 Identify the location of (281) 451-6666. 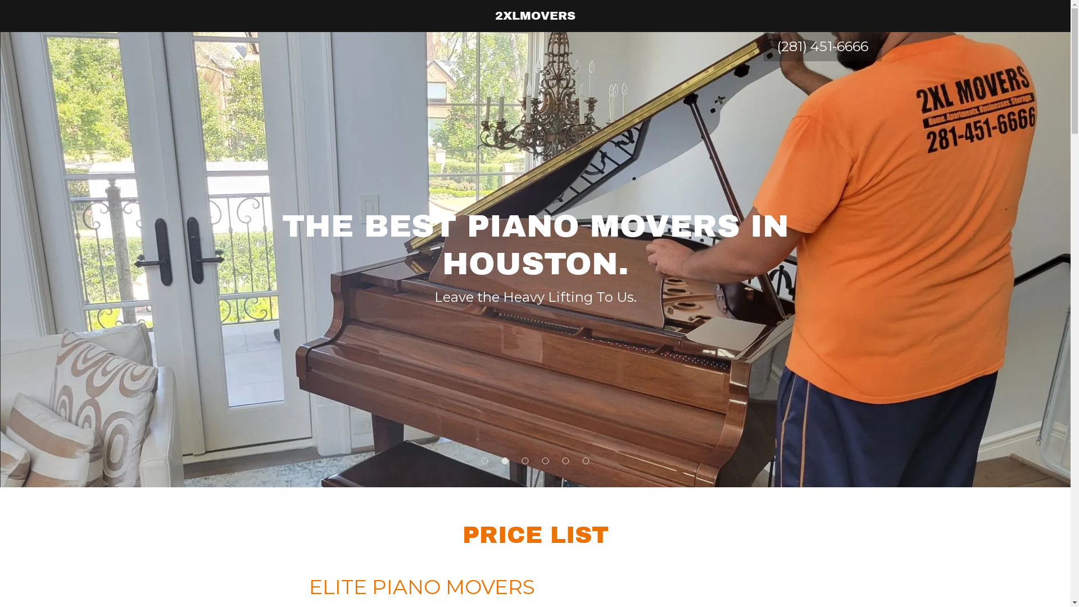
(822, 46).